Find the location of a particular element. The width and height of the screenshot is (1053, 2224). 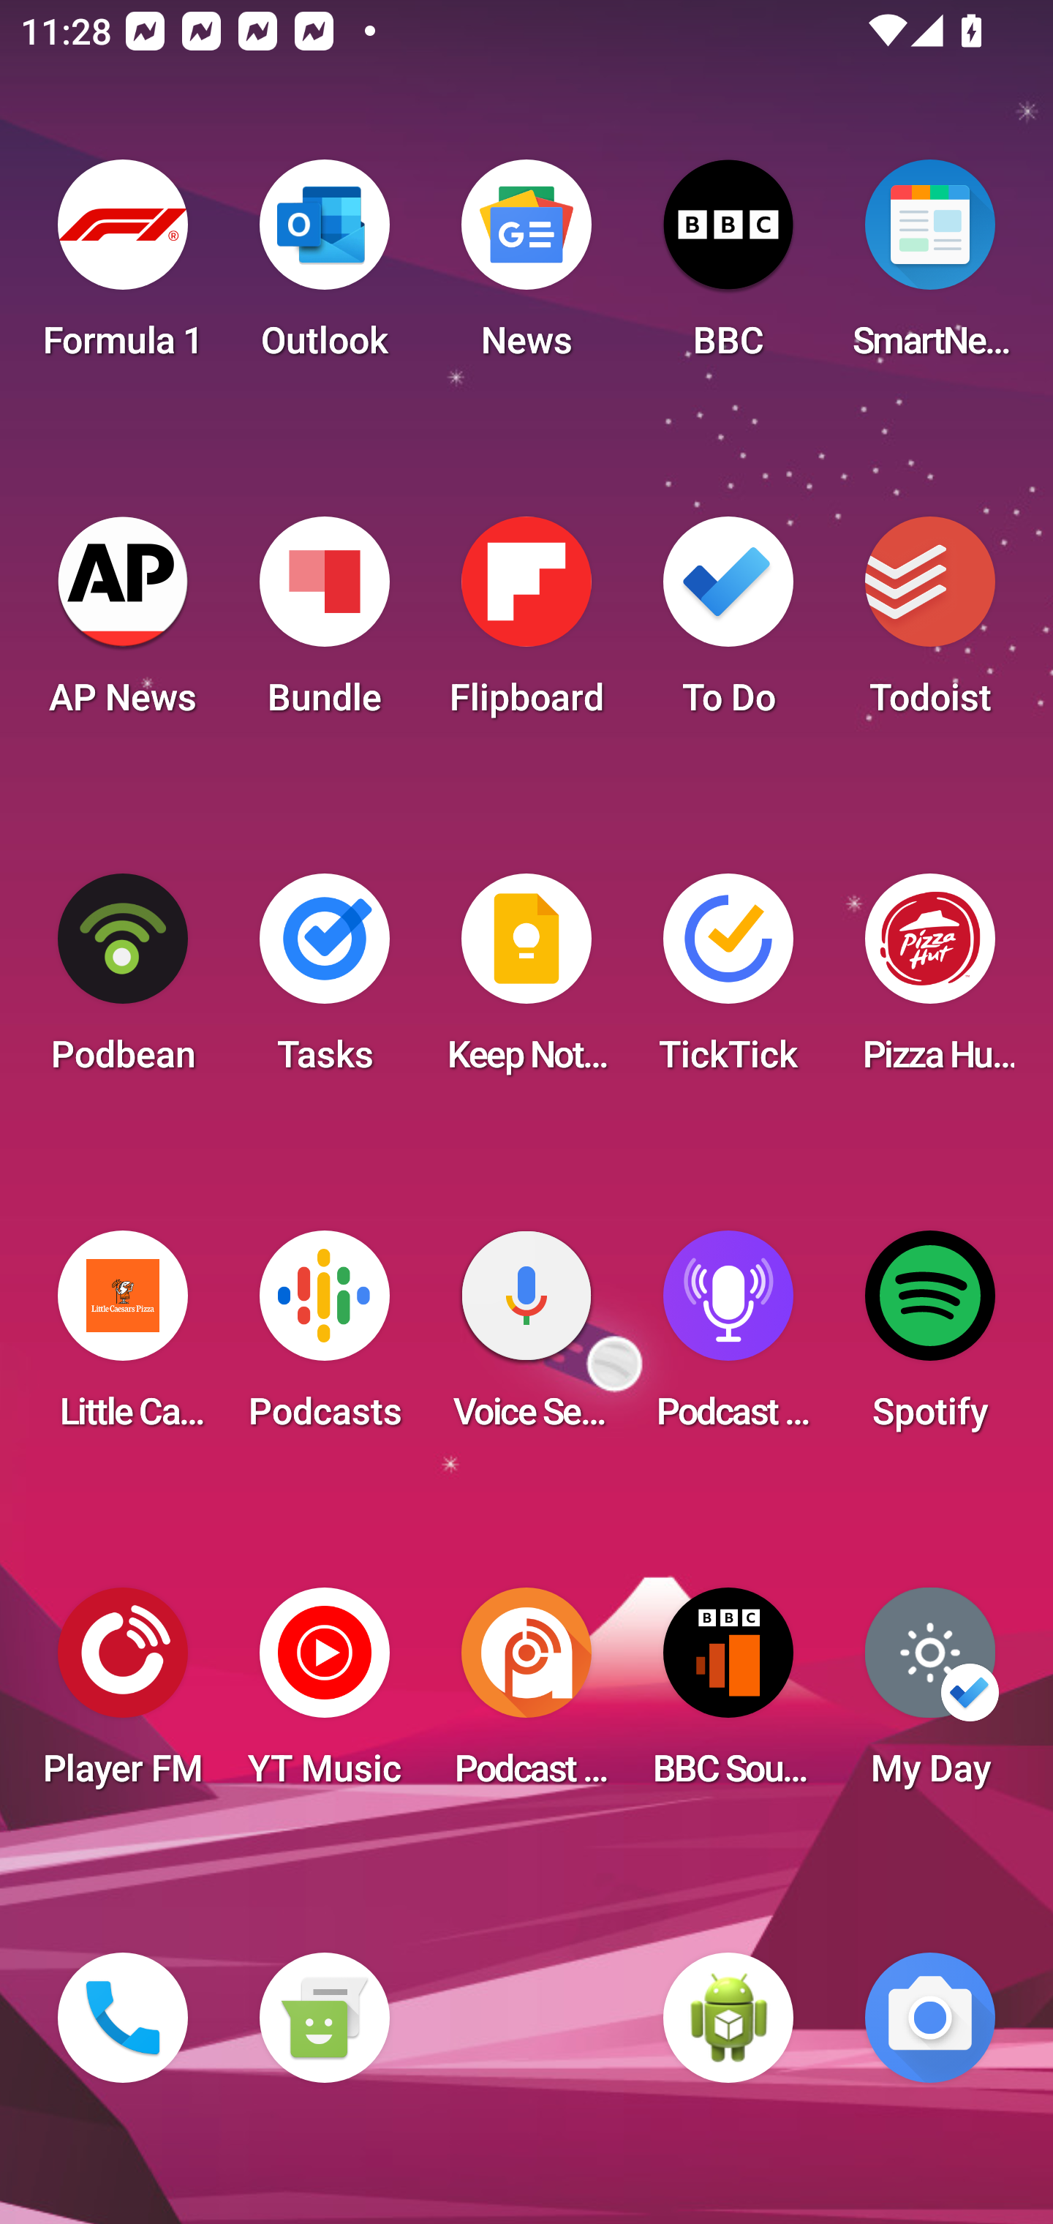

To Do is located at coordinates (728, 625).